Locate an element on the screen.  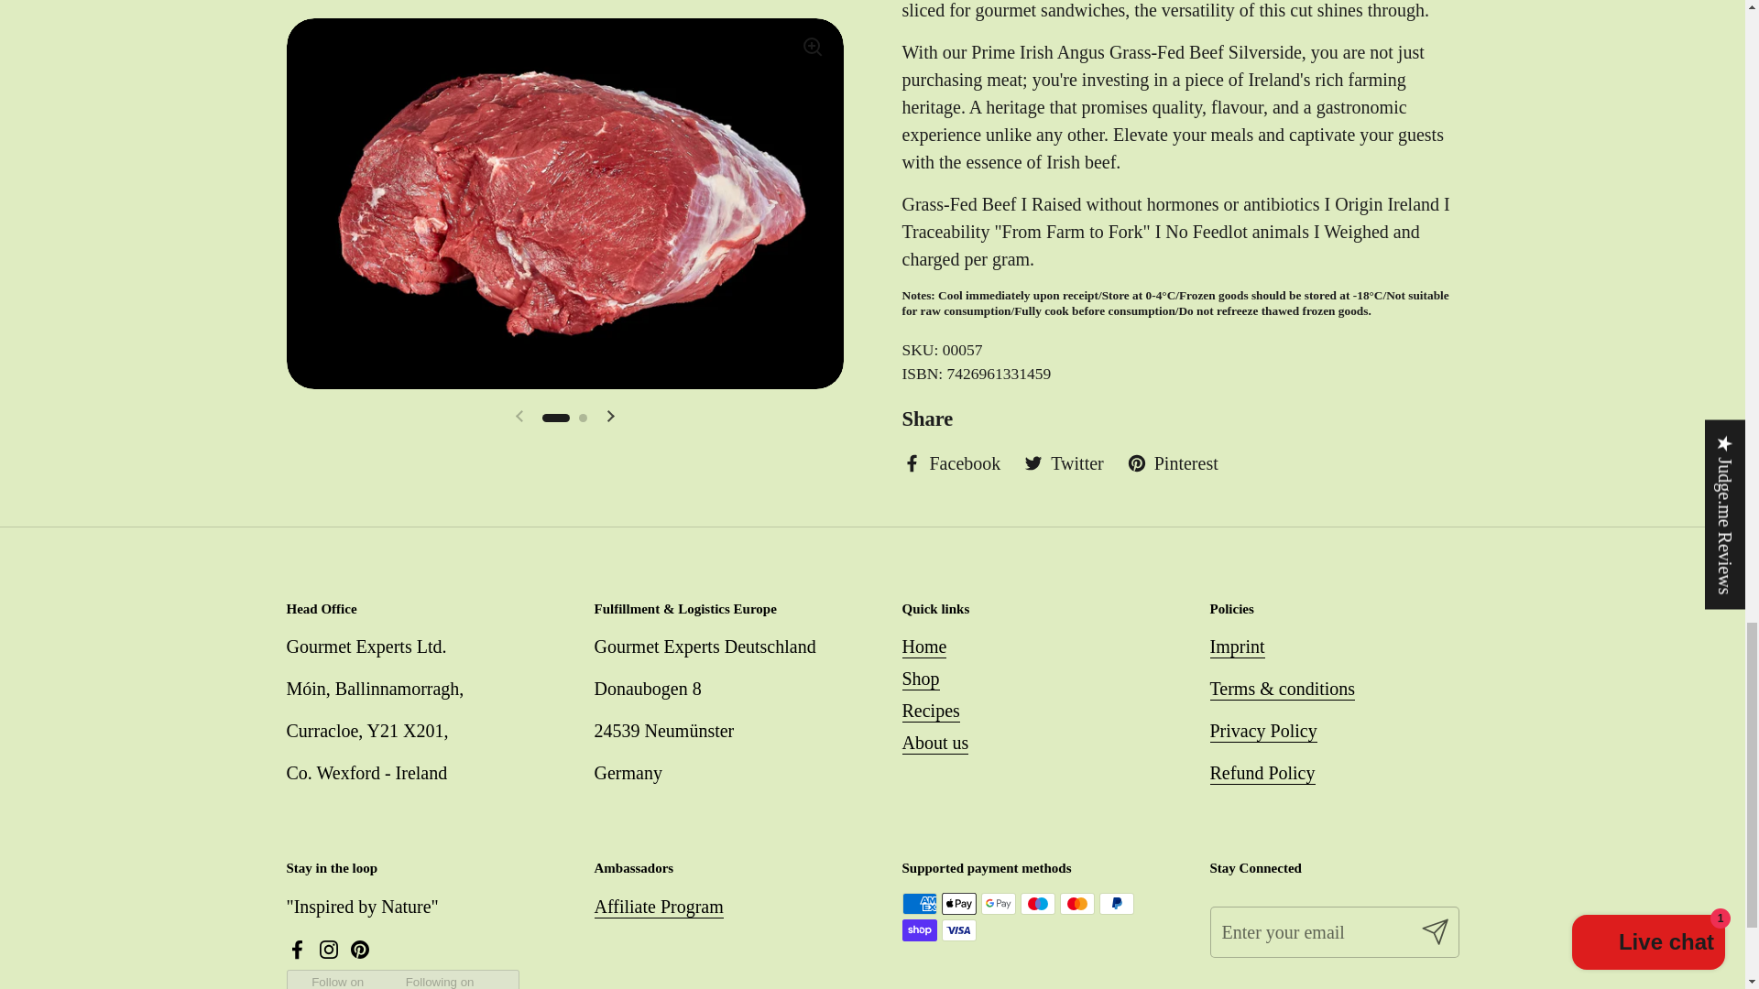
Share on twitter is located at coordinates (1063, 463).